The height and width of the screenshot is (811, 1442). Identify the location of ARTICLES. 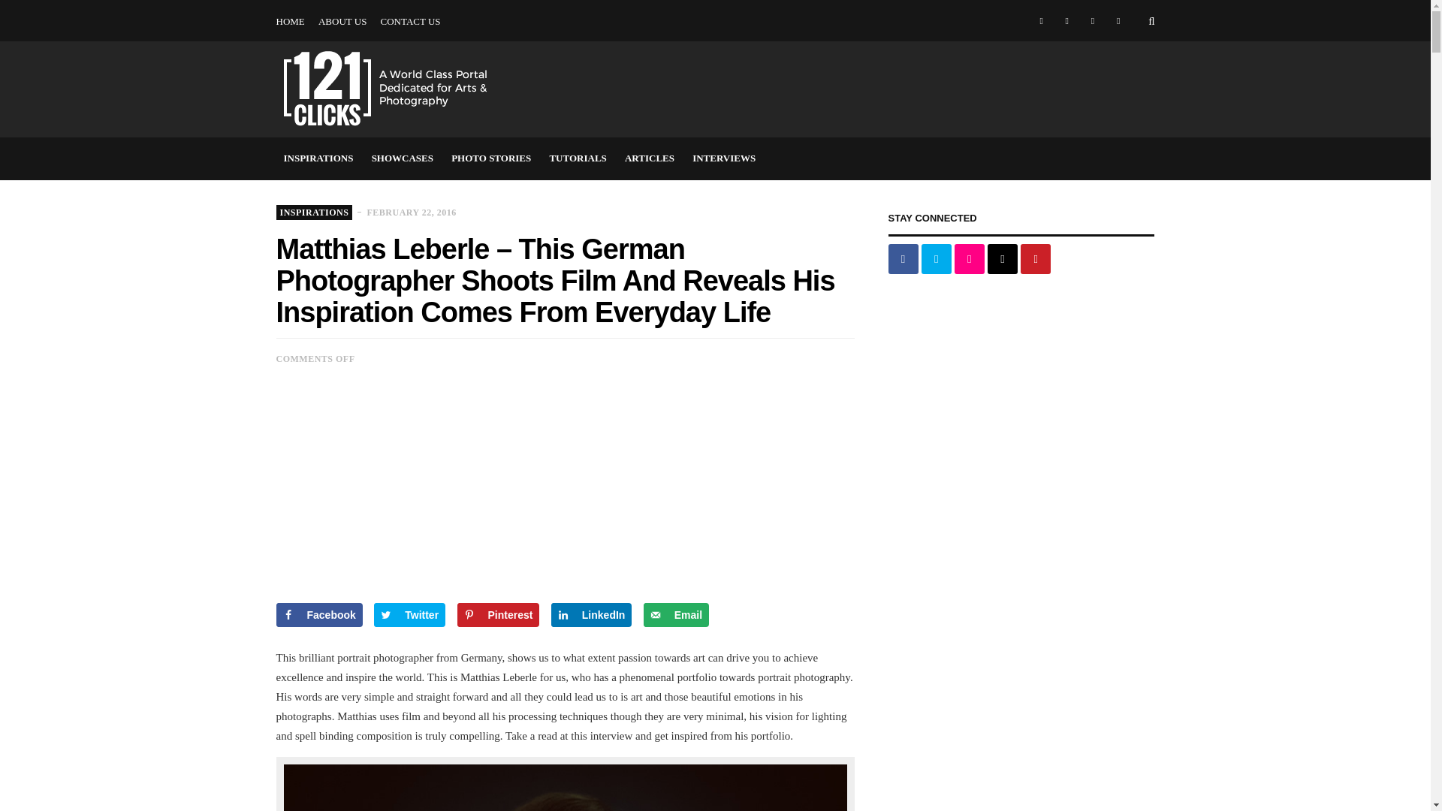
(1011, 1).